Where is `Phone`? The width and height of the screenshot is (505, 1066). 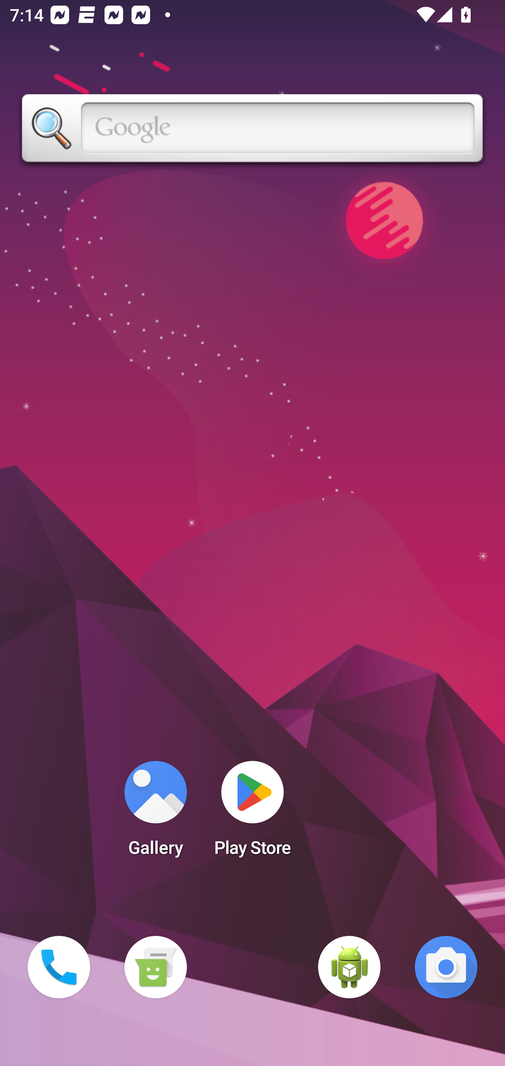
Phone is located at coordinates (59, 967).